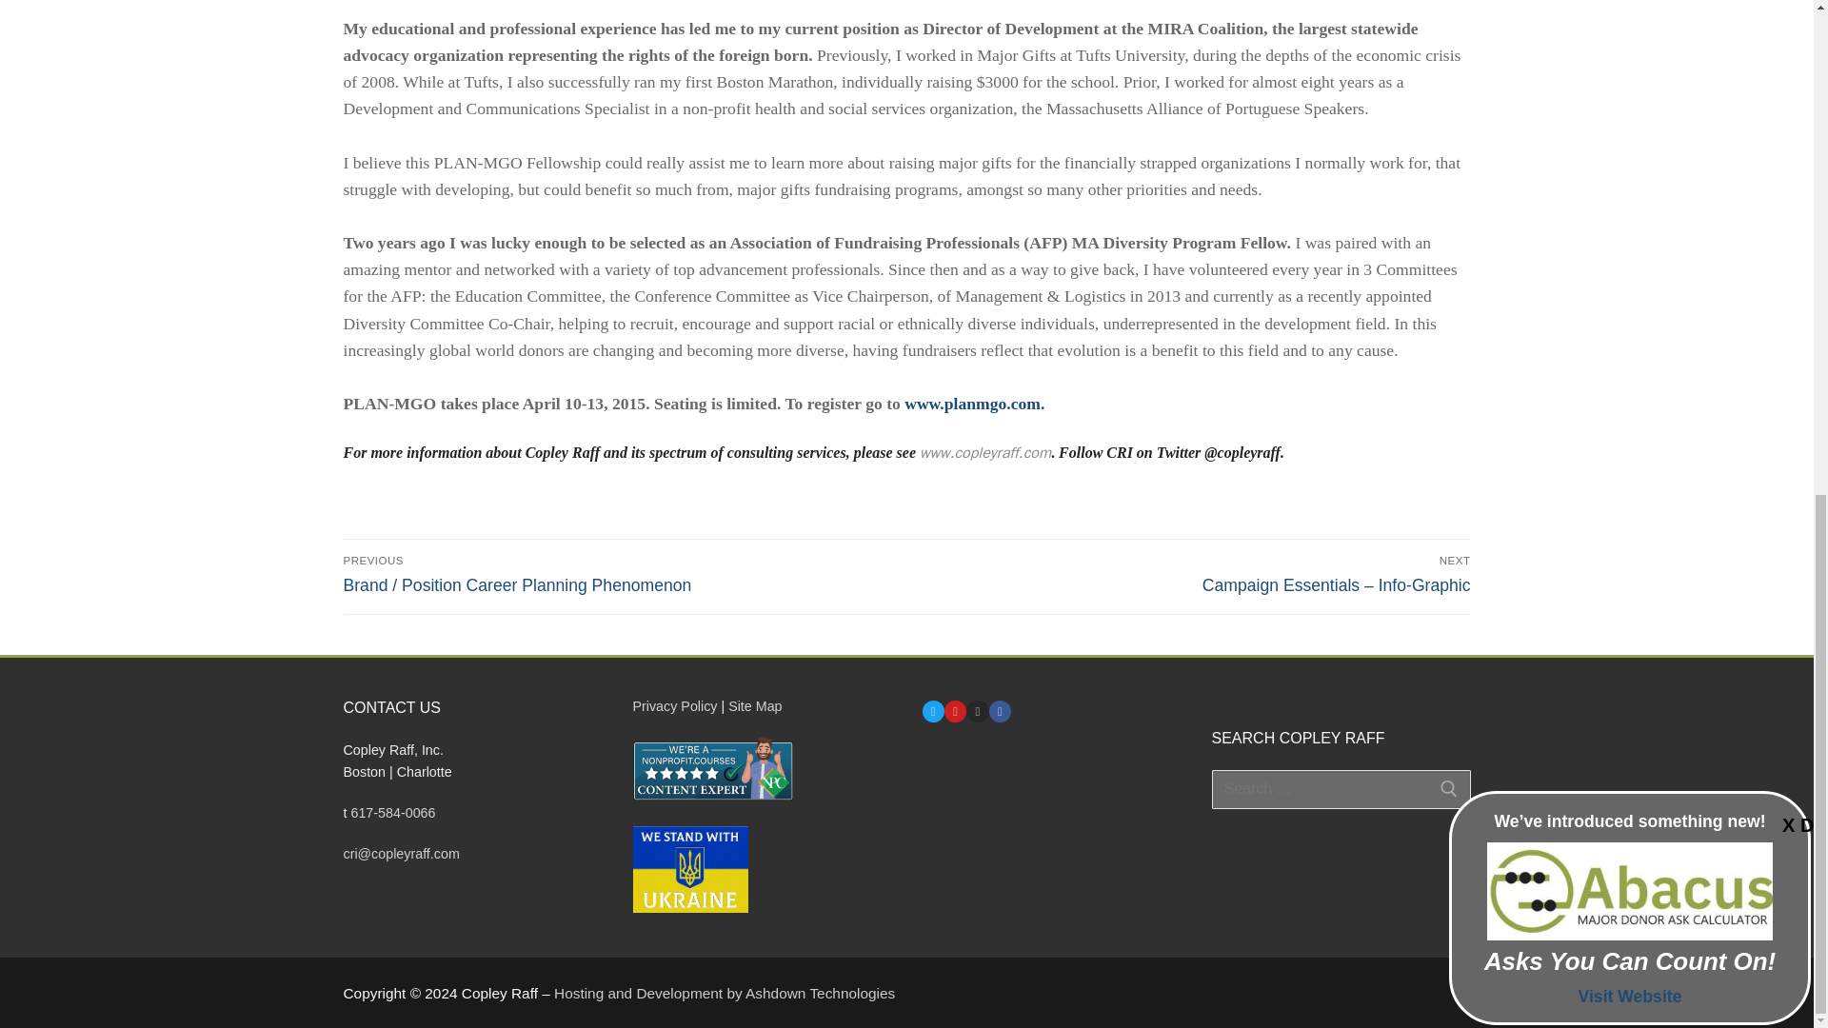 The image size is (1828, 1028). I want to click on Twitter, so click(933, 710).